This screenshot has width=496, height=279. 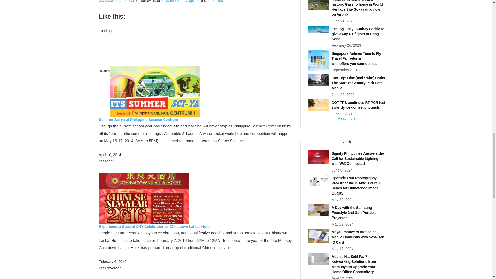 I want to click on www.camella.com.ph, so click(x=117, y=1).